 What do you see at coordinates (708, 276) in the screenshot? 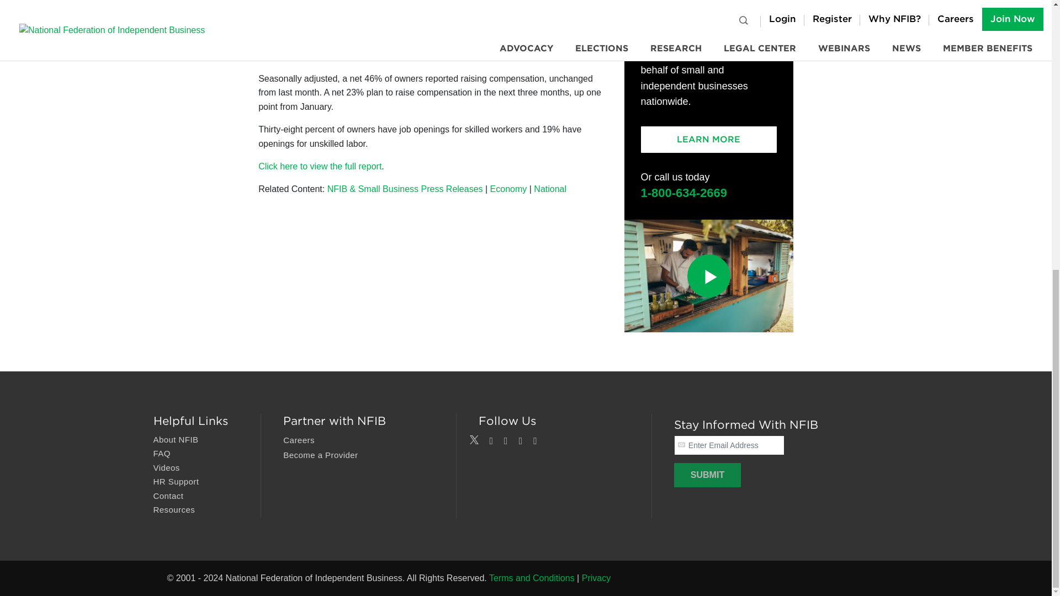
I see `Watch Video` at bounding box center [708, 276].